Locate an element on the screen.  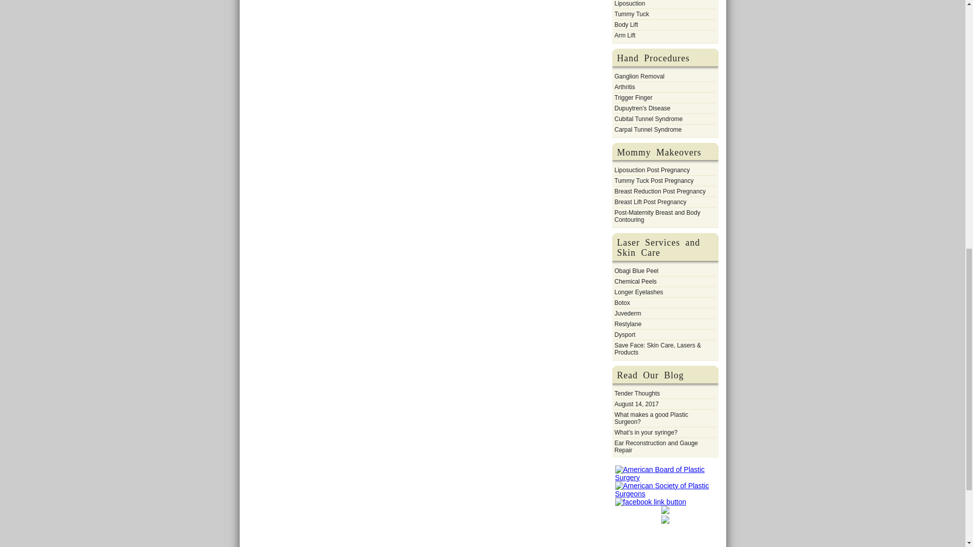
Trigger Finger is located at coordinates (632, 97).